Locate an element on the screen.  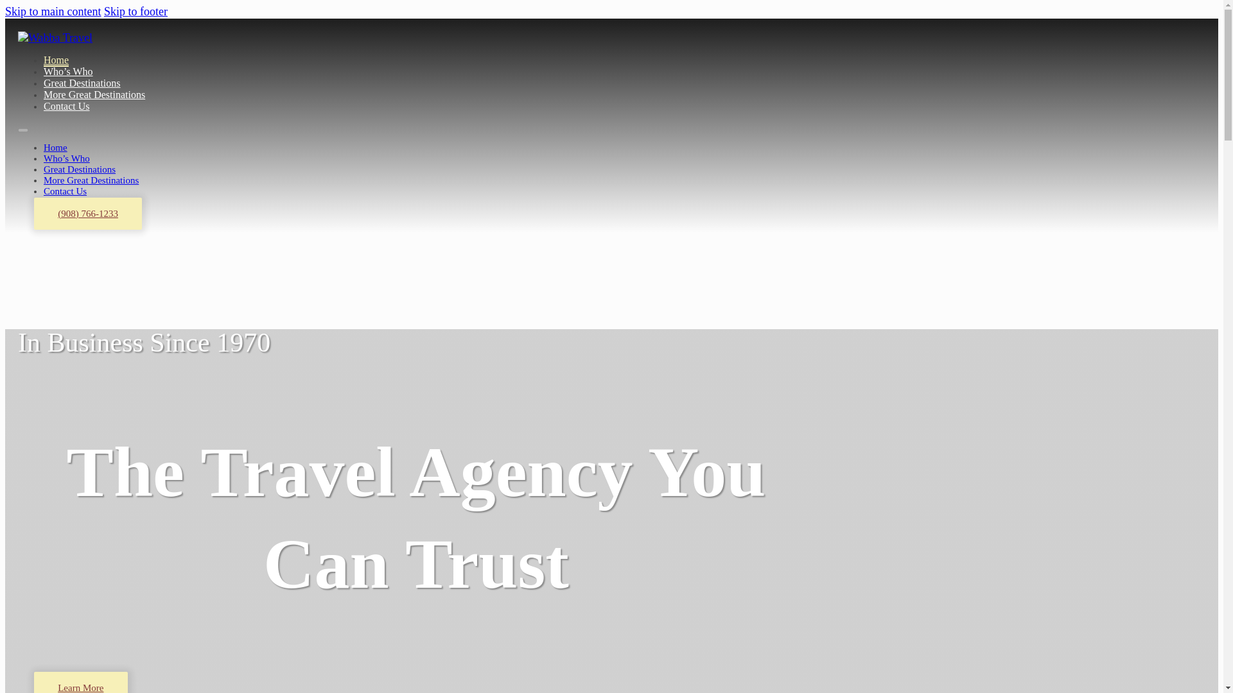
Skip to main content is located at coordinates (53, 12).